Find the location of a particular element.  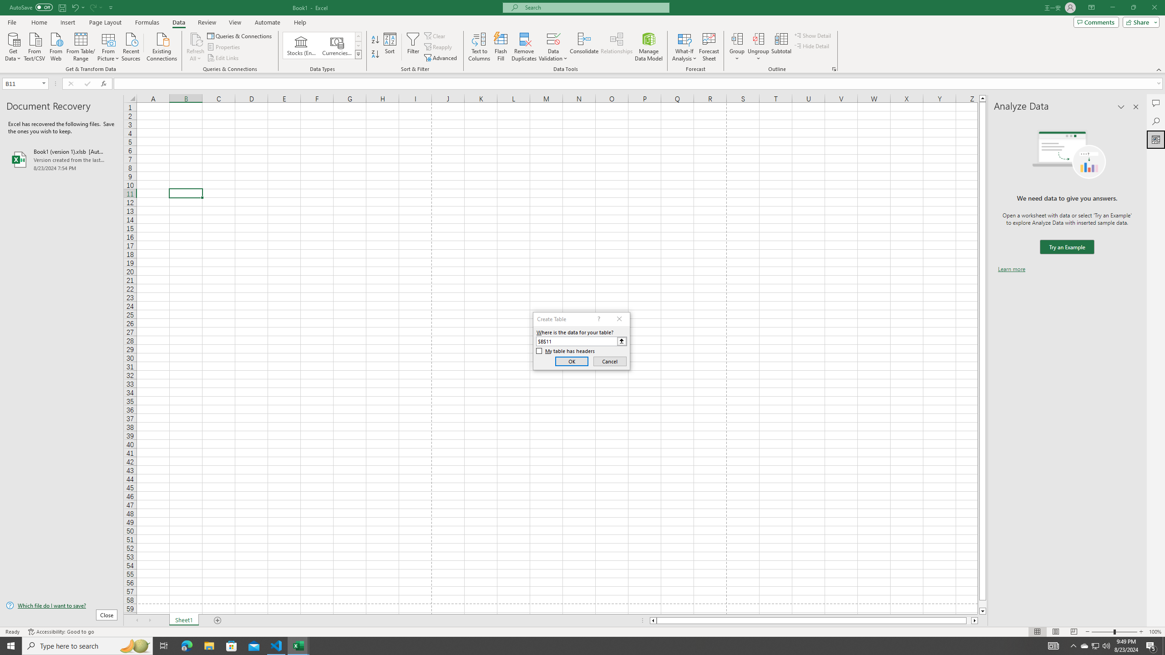

From Text/CSV is located at coordinates (35, 46).